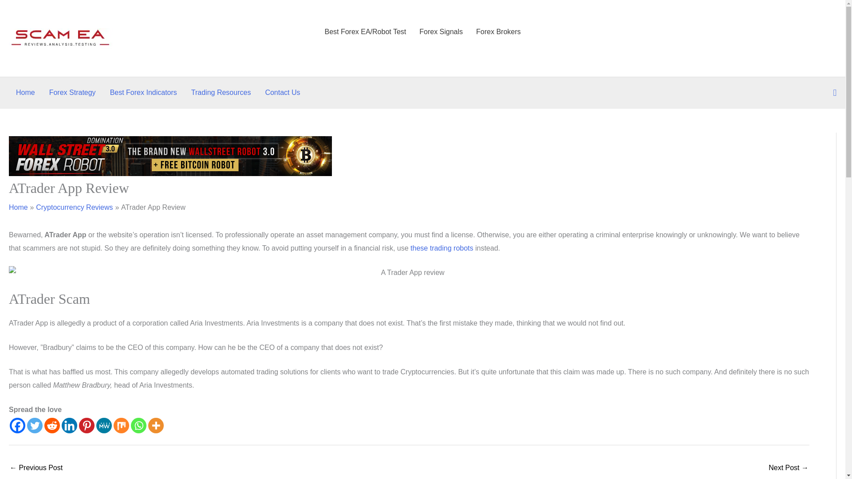 Image resolution: width=852 pixels, height=479 pixels. What do you see at coordinates (72, 92) in the screenshot?
I see `Forex Strategy` at bounding box center [72, 92].